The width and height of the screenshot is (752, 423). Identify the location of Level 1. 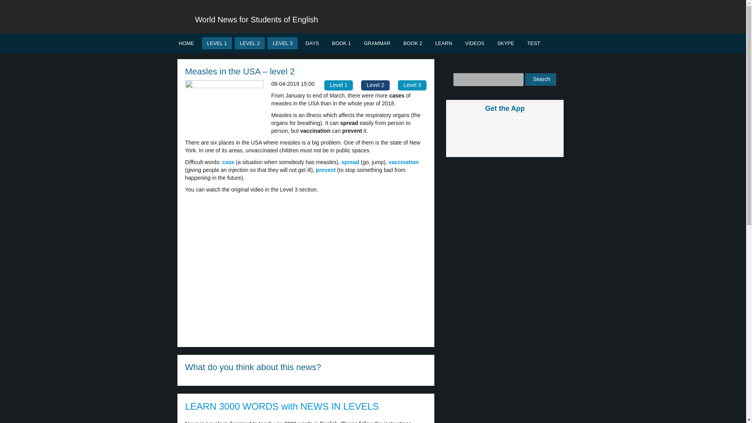
(338, 85).